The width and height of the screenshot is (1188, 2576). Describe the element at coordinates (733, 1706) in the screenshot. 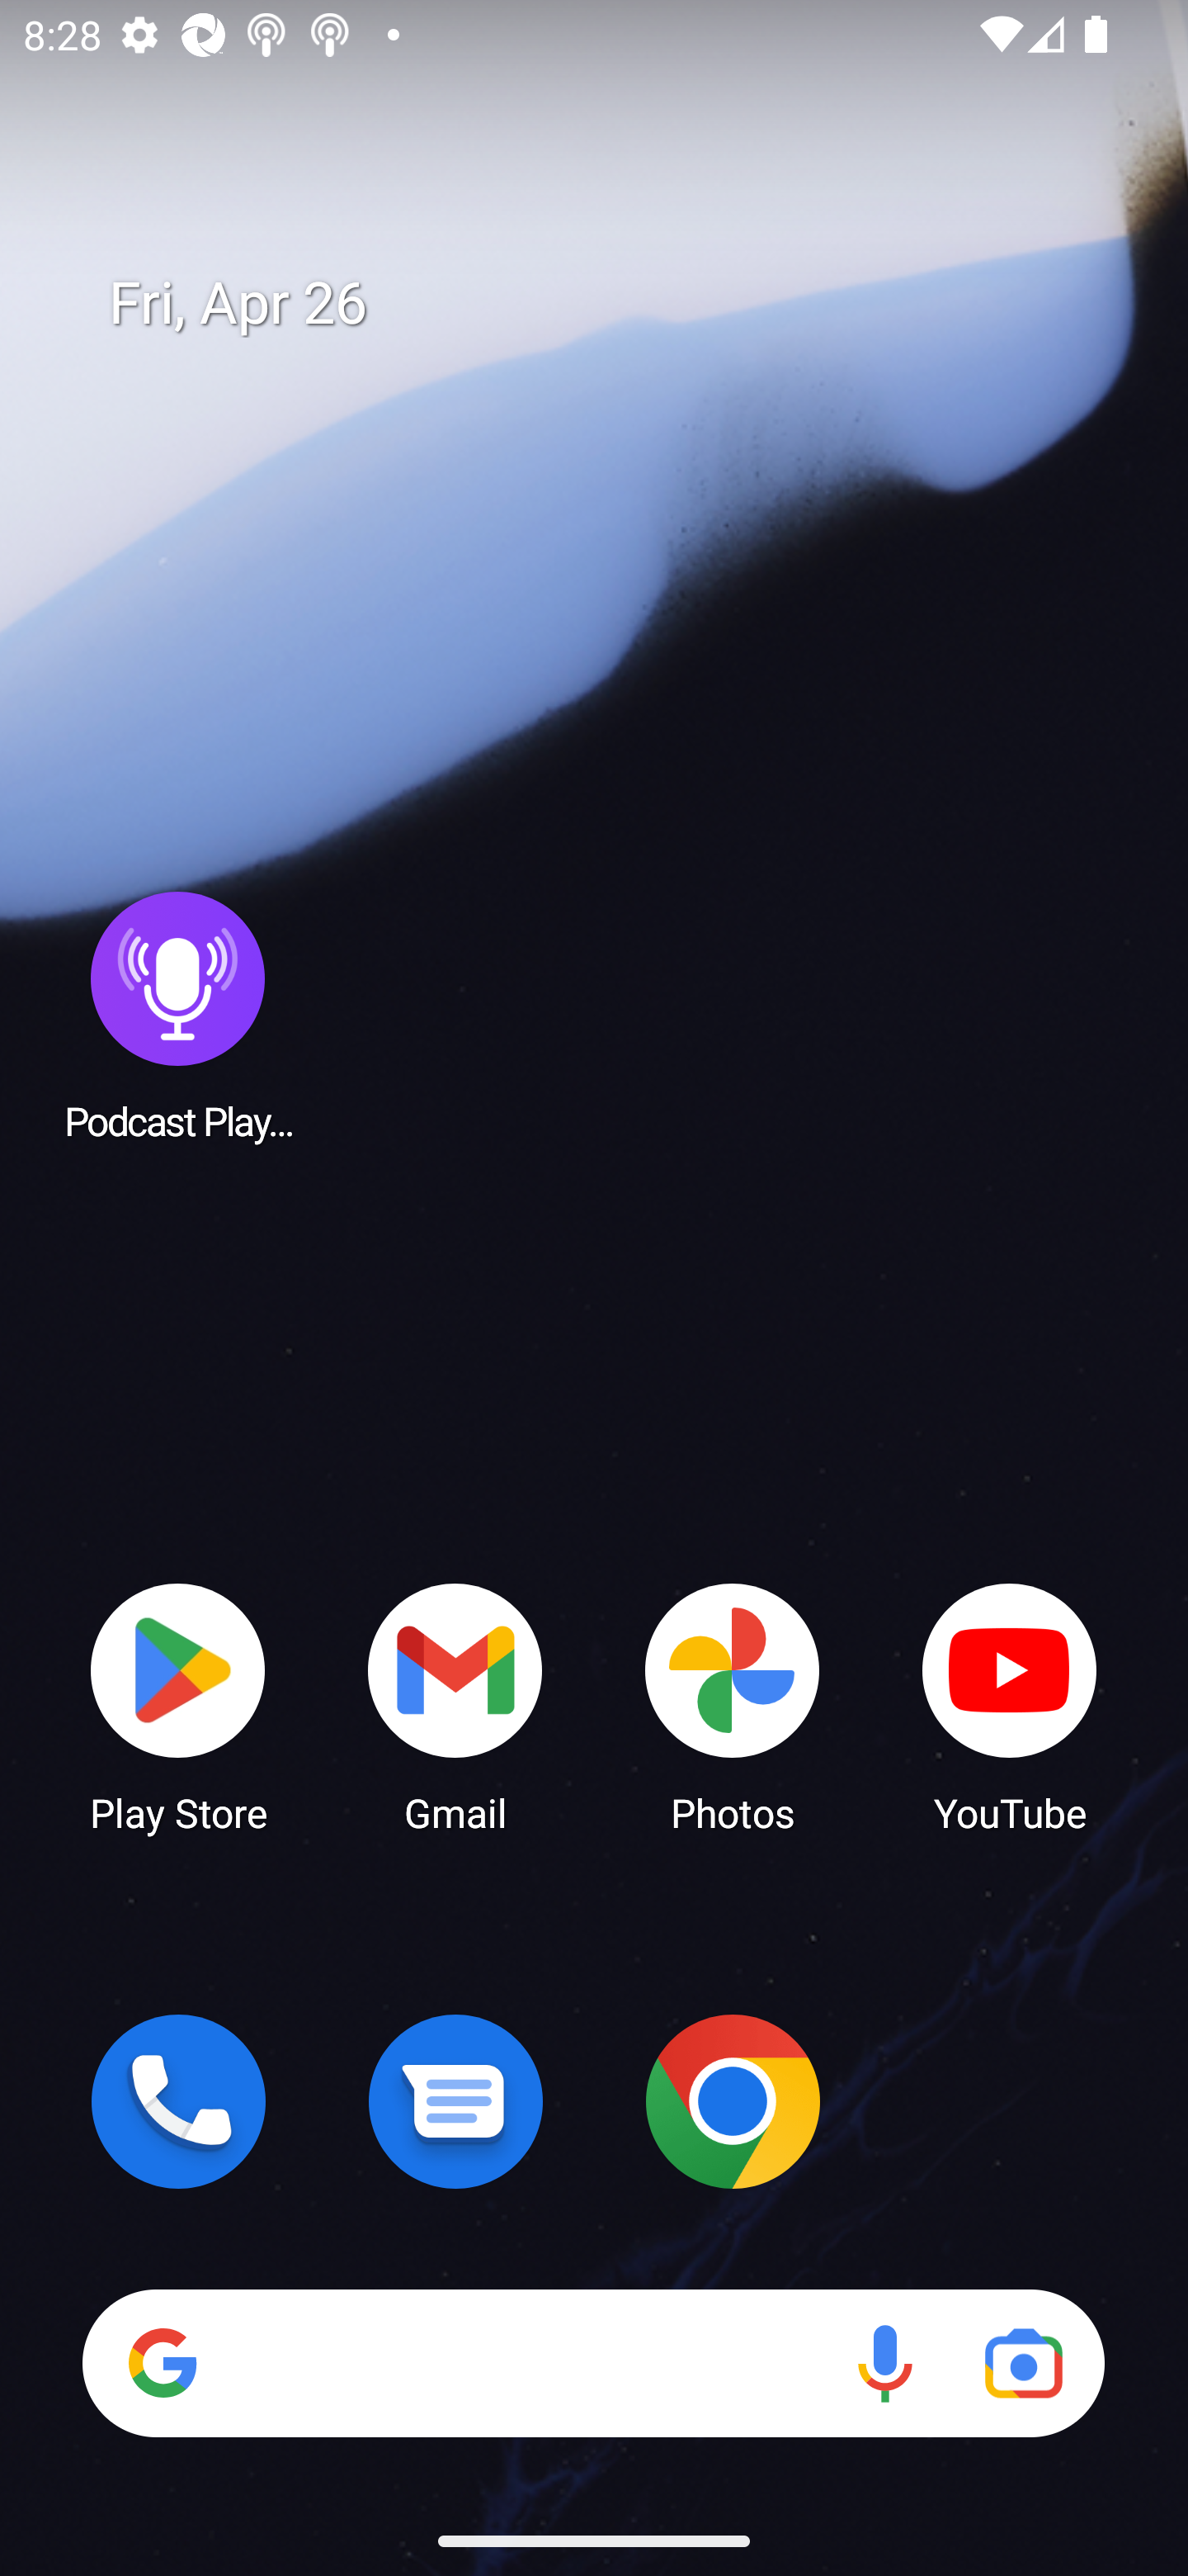

I see `Photos` at that location.